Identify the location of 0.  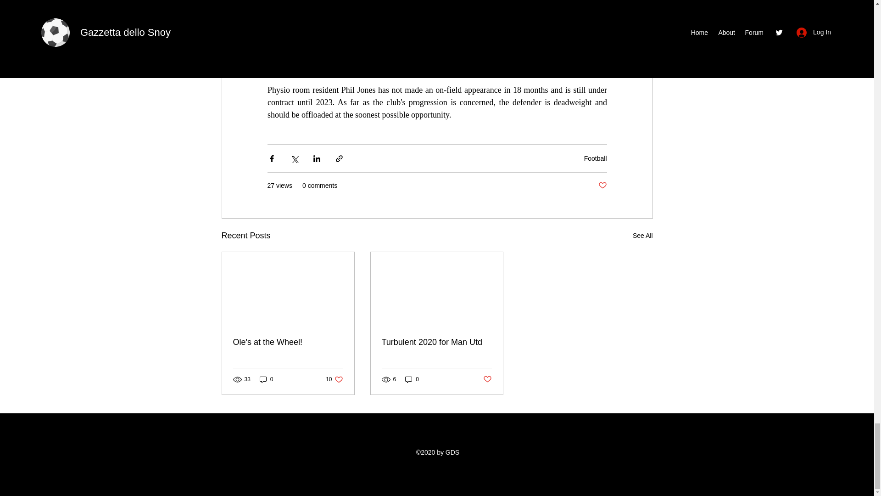
(412, 379).